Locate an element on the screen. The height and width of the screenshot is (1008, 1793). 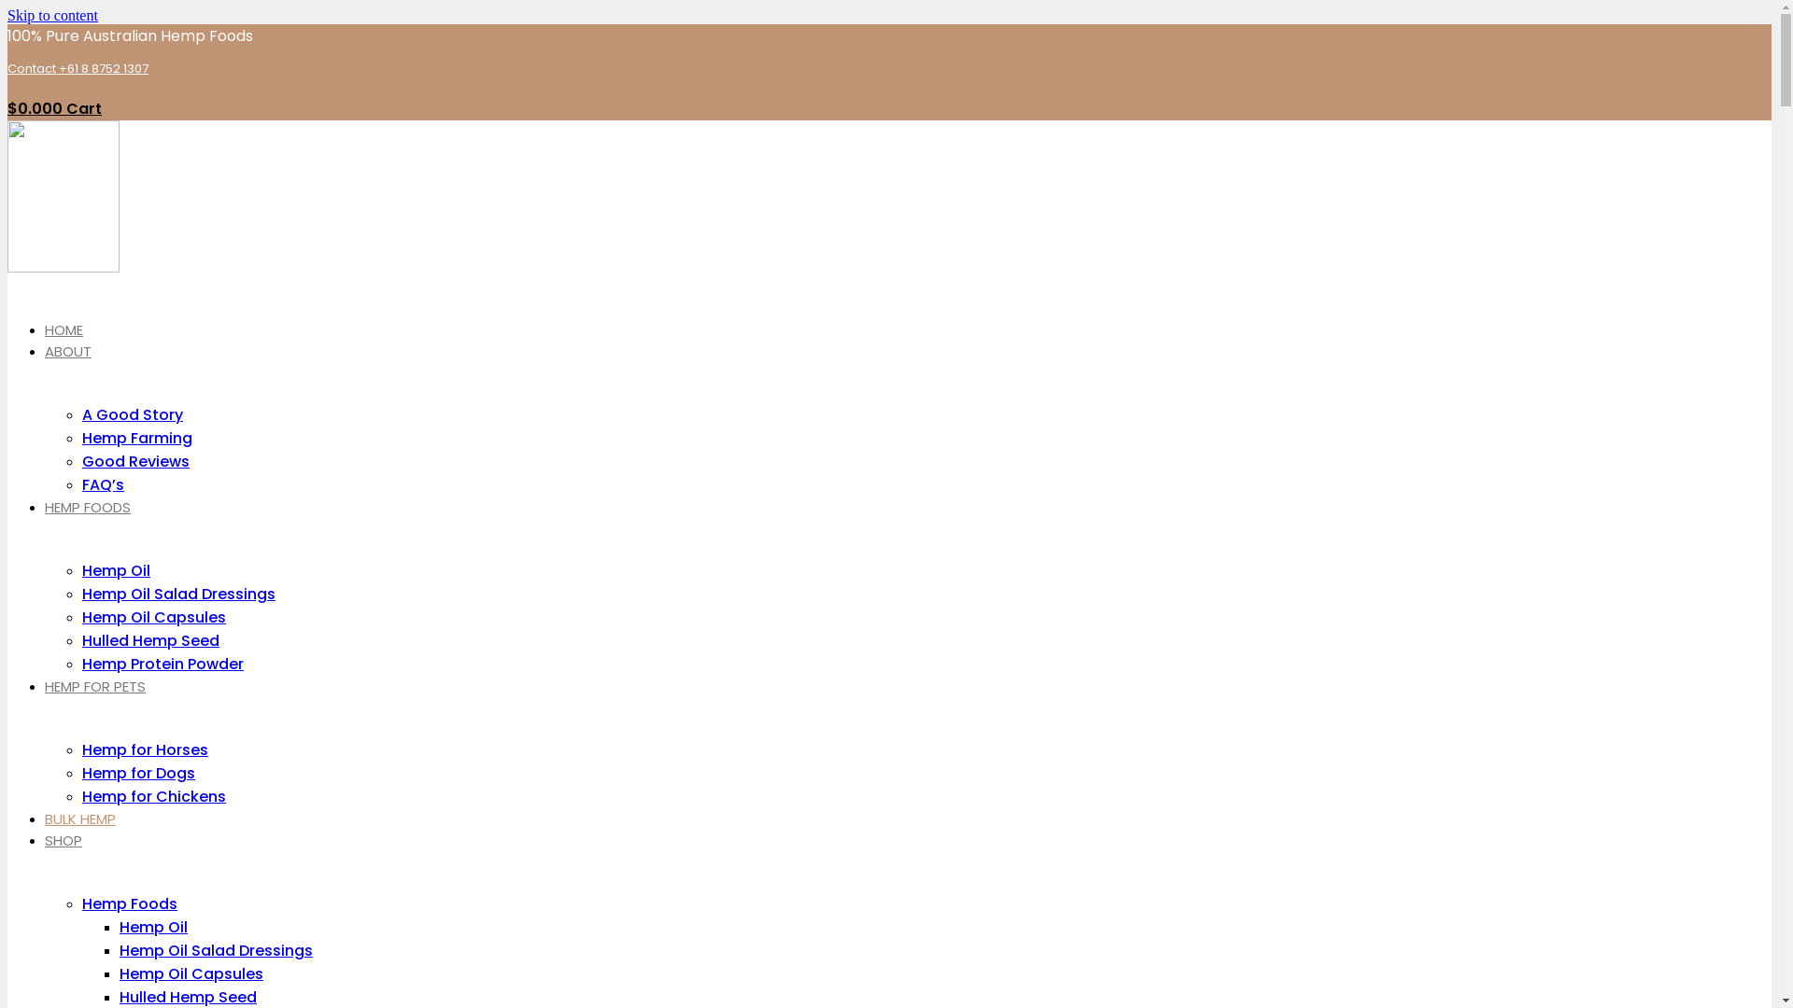
Contact +61 8 8752 1307 is located at coordinates (78, 69).